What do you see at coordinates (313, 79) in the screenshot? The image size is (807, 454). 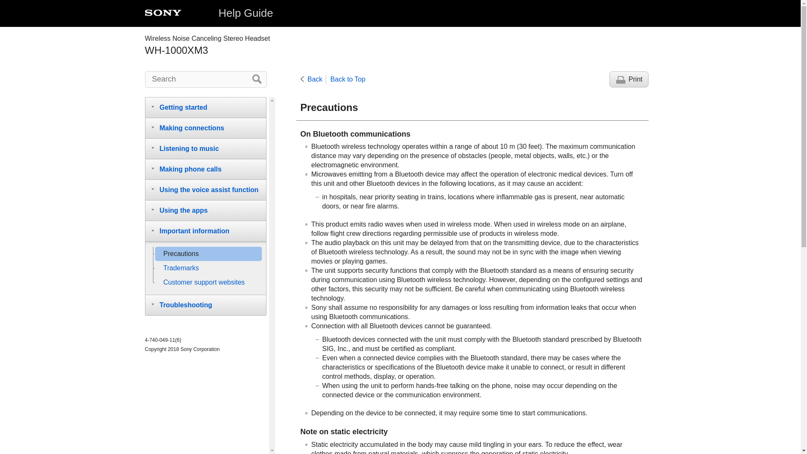 I see `Back` at bounding box center [313, 79].